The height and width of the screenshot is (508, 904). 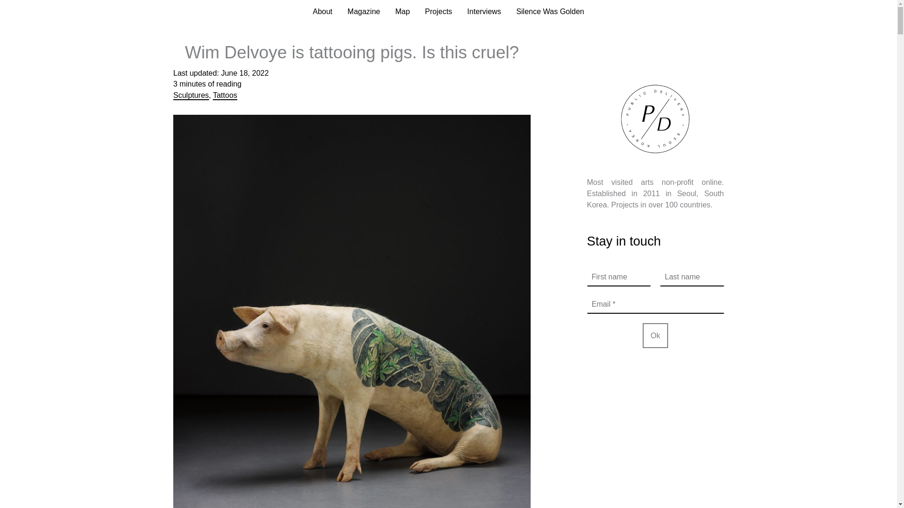 What do you see at coordinates (484, 11) in the screenshot?
I see `Interviews` at bounding box center [484, 11].